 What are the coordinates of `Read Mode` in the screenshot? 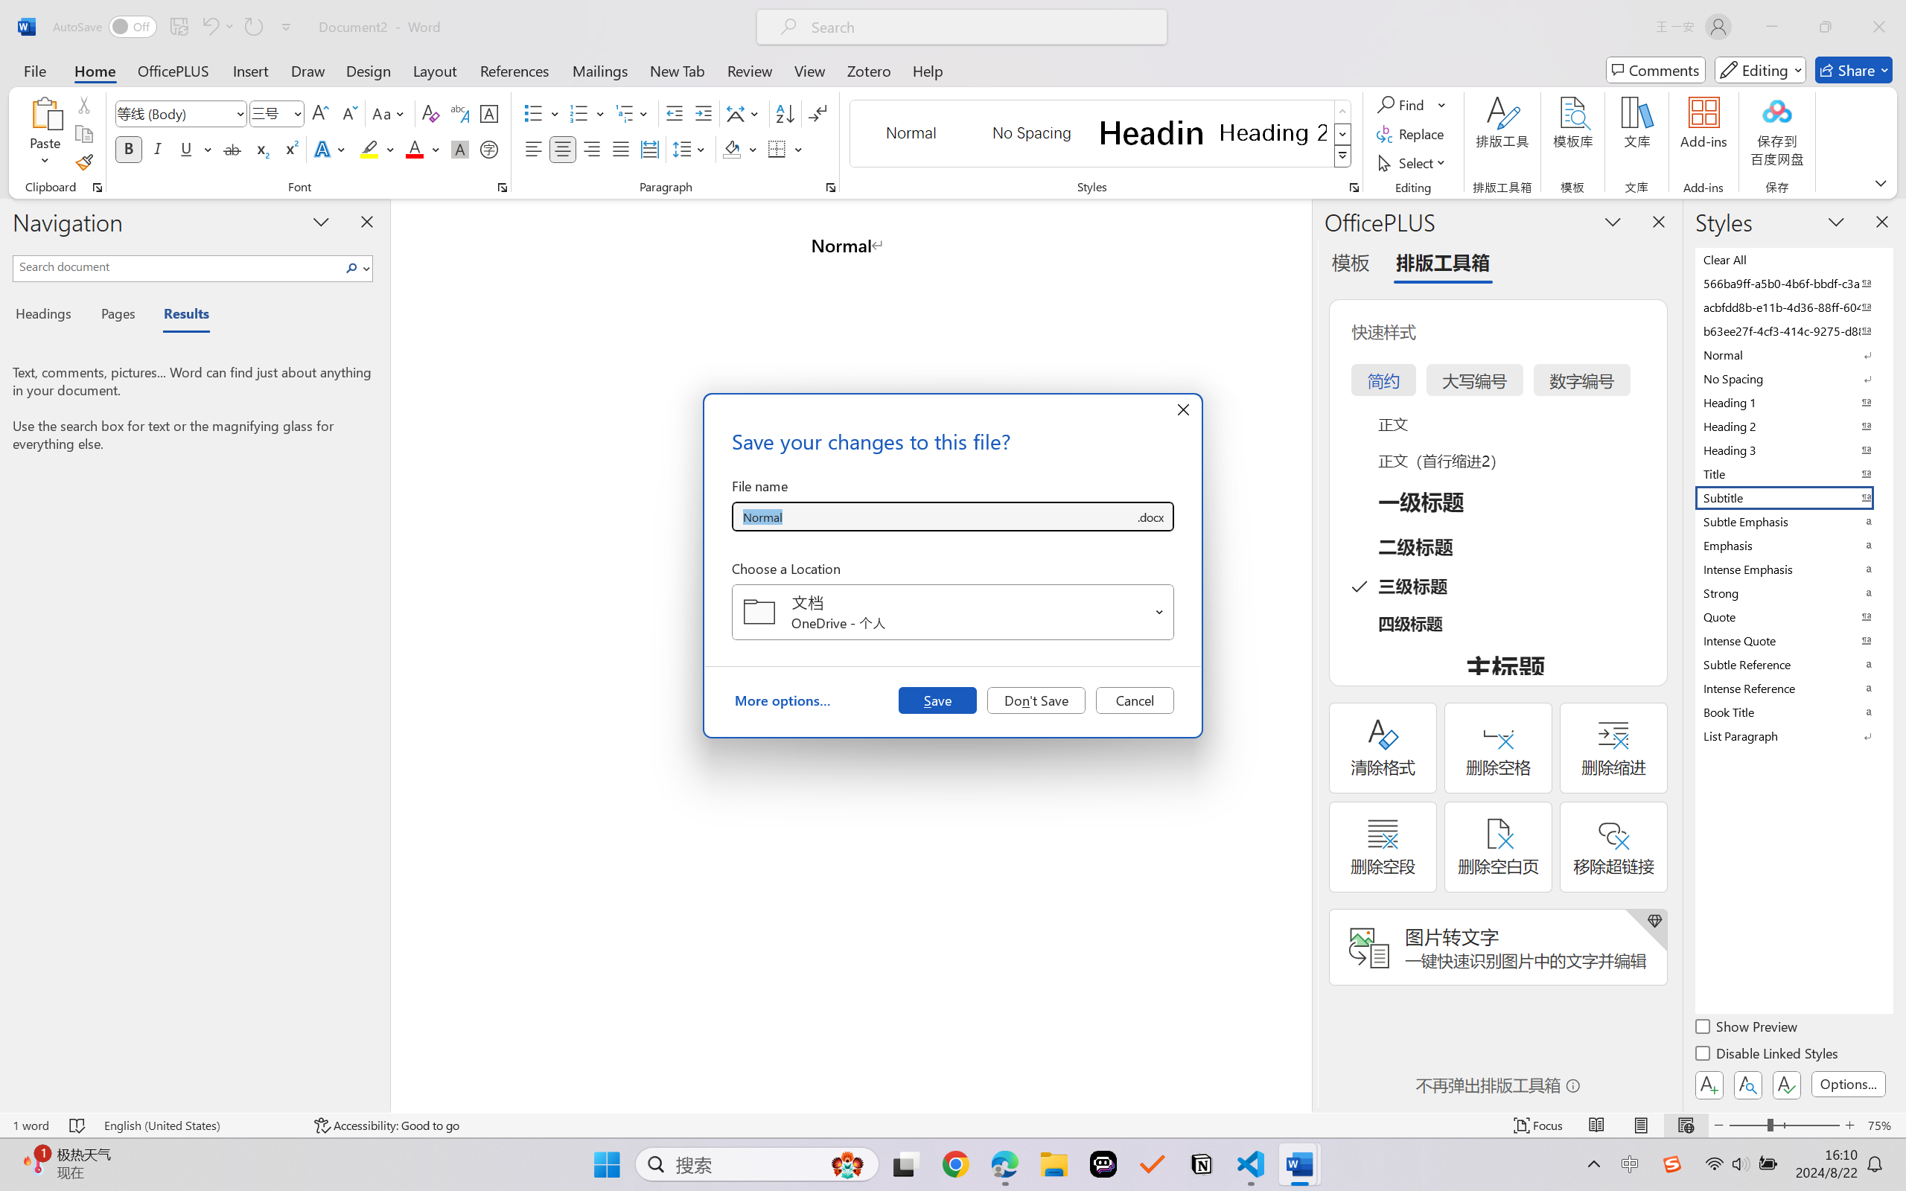 It's located at (1597, 1125).